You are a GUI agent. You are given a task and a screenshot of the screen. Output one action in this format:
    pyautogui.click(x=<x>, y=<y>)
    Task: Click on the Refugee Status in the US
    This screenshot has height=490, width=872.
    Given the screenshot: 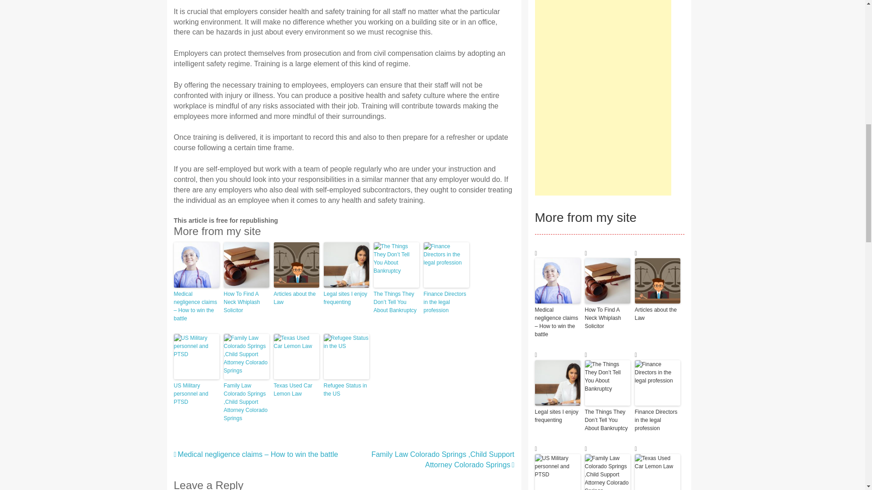 What is the action you would take?
    pyautogui.click(x=346, y=389)
    